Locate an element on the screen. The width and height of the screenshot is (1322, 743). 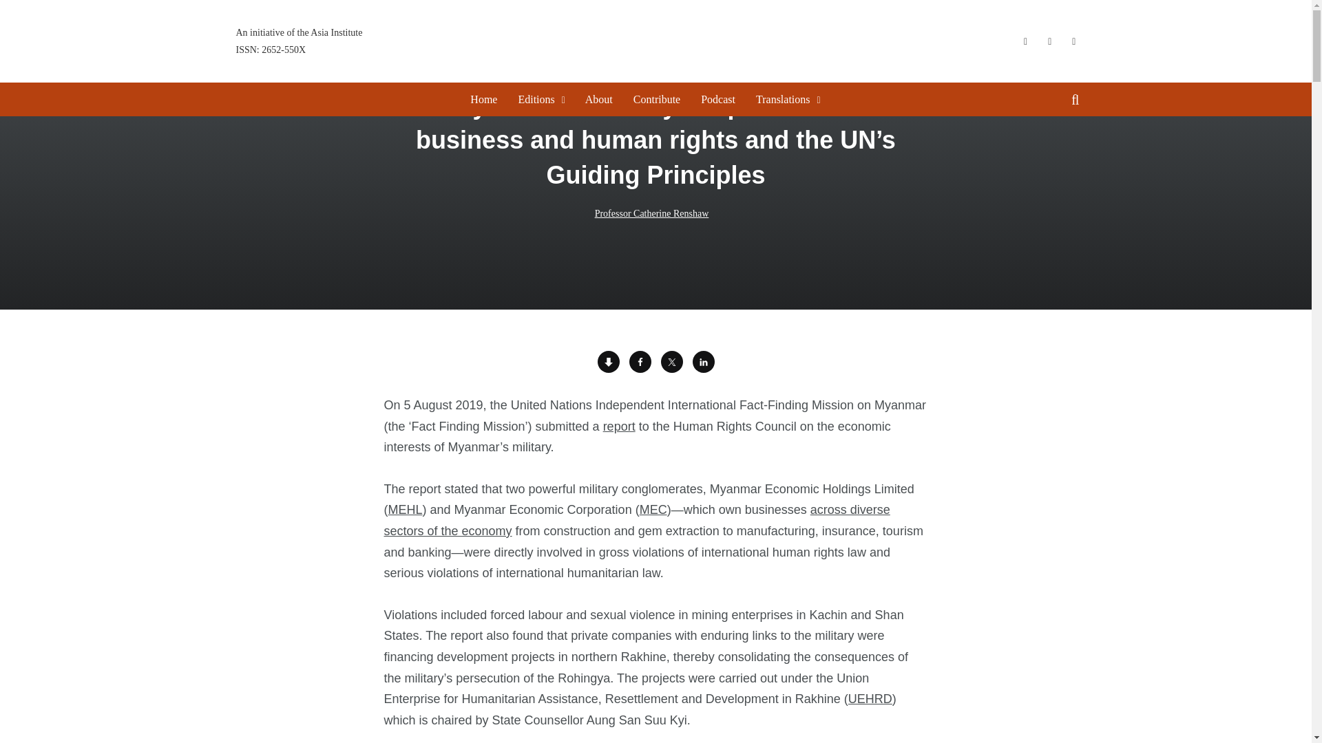
Share on Facebook is located at coordinates (299, 41).